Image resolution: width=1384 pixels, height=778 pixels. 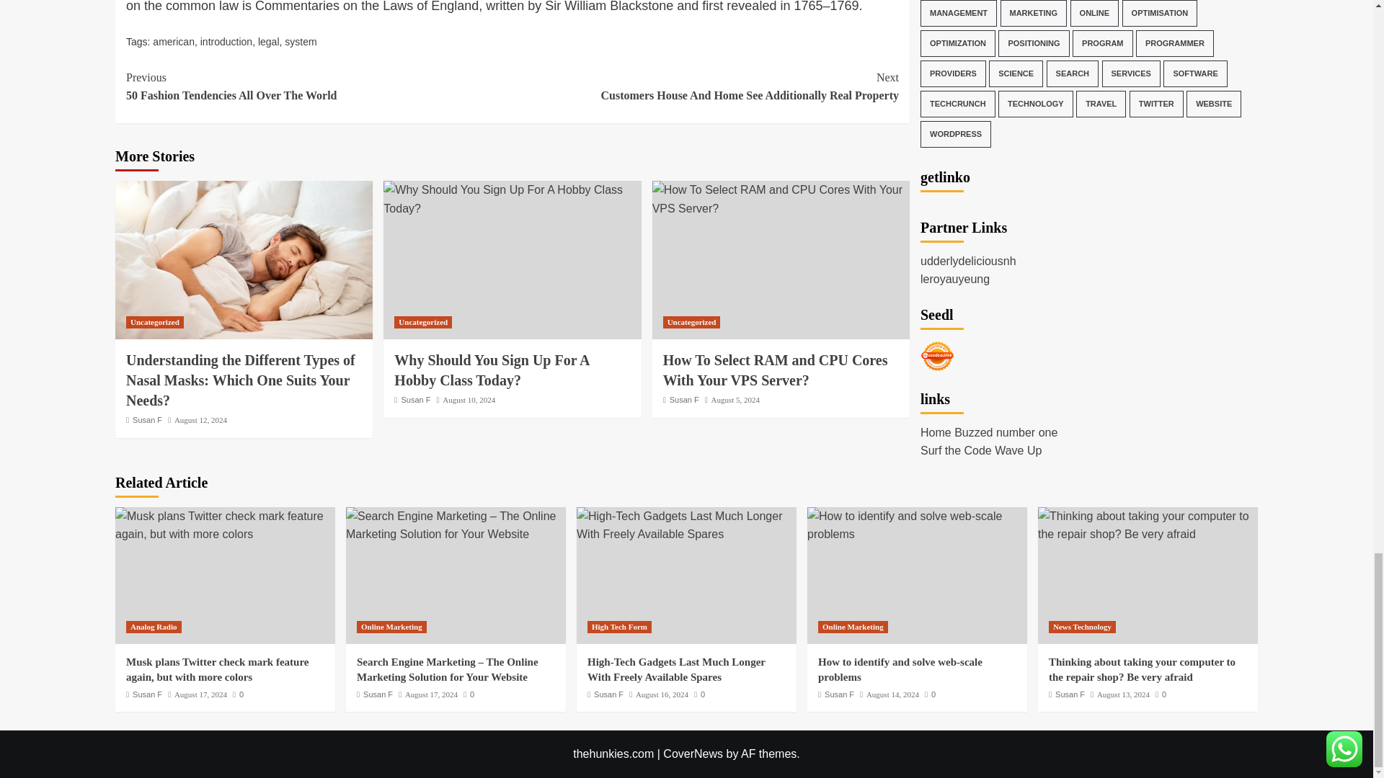 I want to click on legal, so click(x=301, y=41).